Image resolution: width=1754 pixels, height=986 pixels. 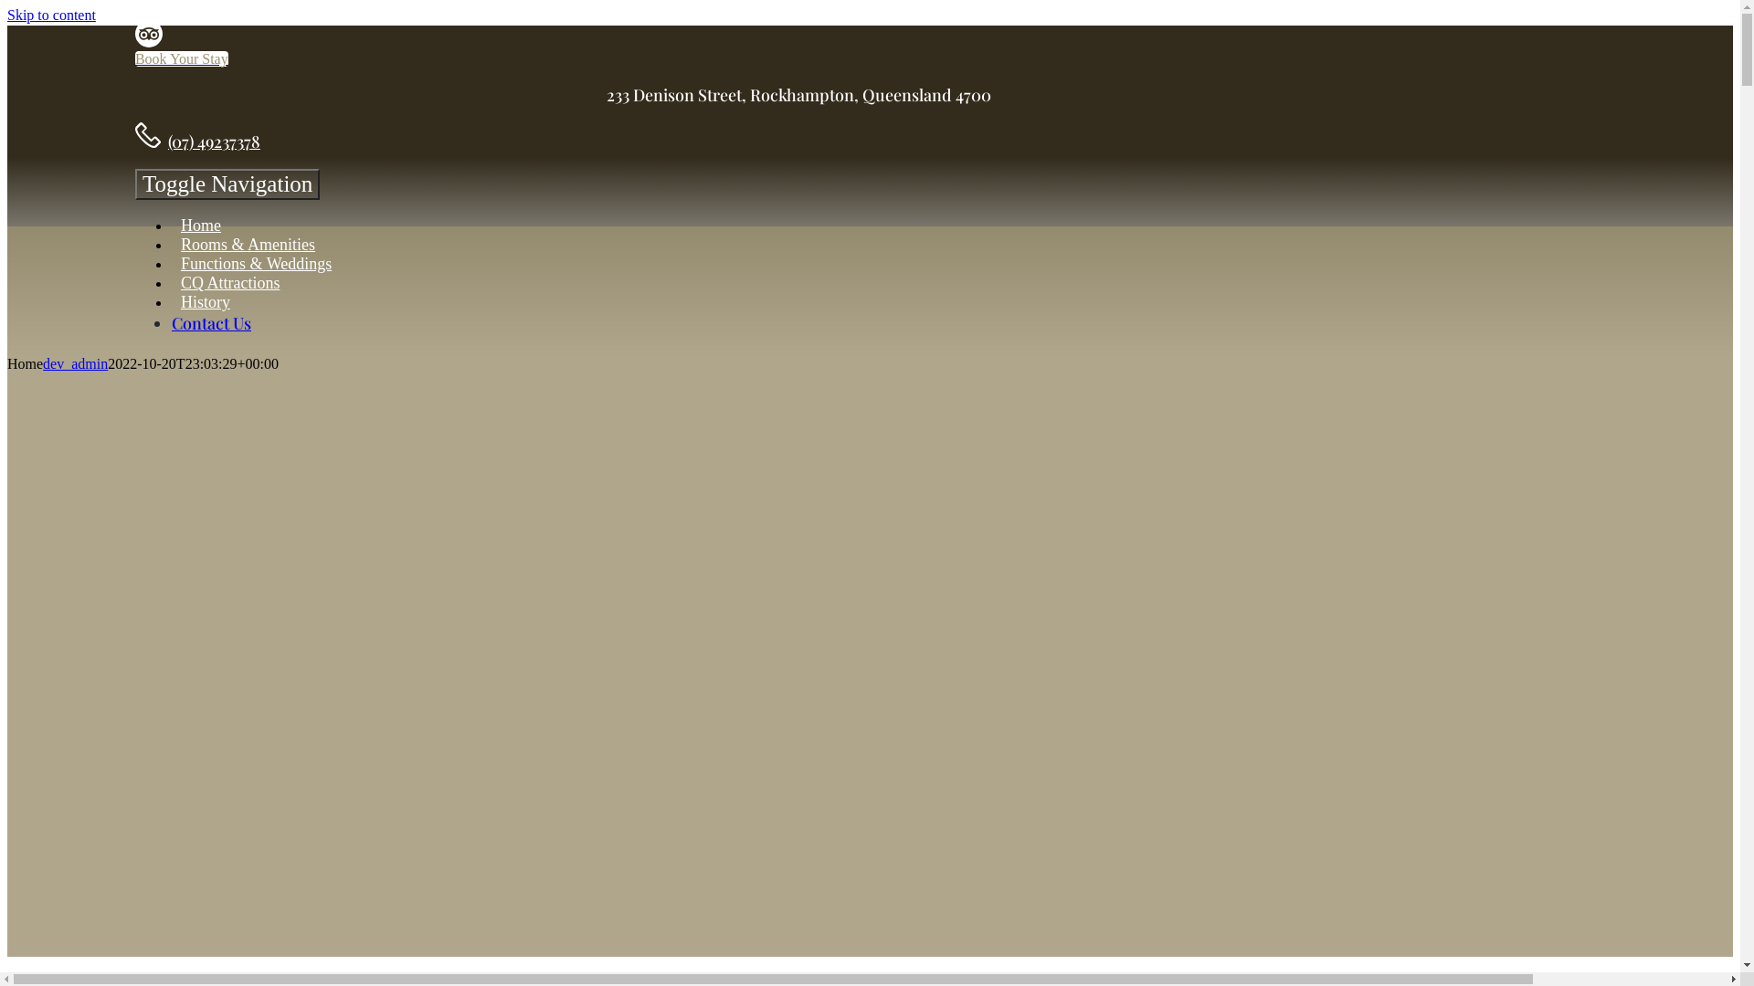 I want to click on (07) 49237378, so click(x=214, y=142).